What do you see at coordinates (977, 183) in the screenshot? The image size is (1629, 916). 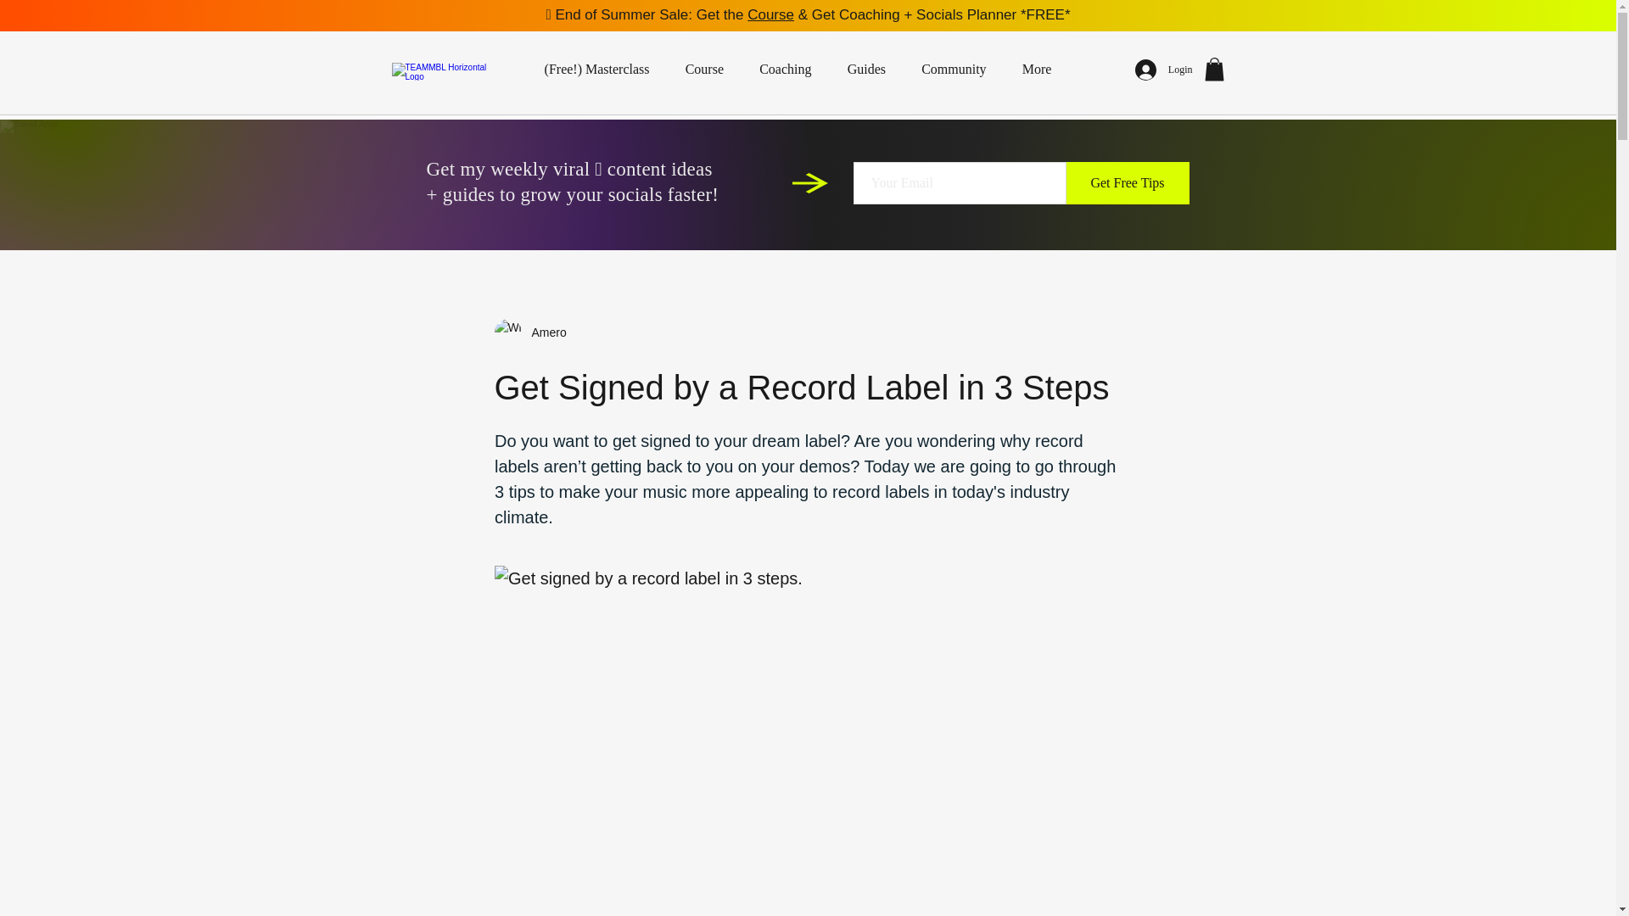 I see `Mastering` at bounding box center [977, 183].